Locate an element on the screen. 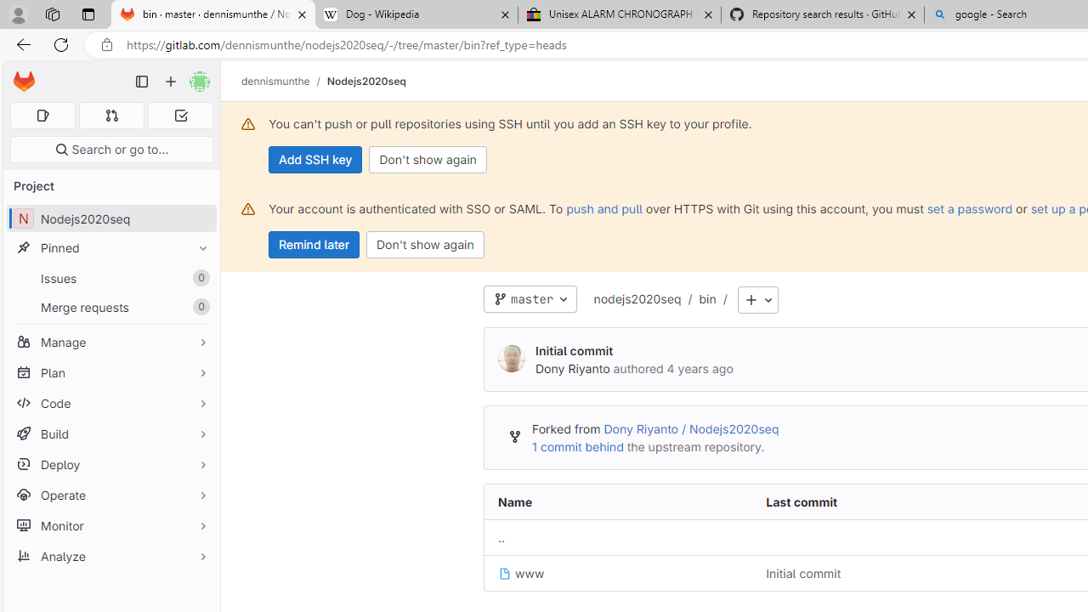 This screenshot has height=612, width=1088. Operate is located at coordinates (110, 495).